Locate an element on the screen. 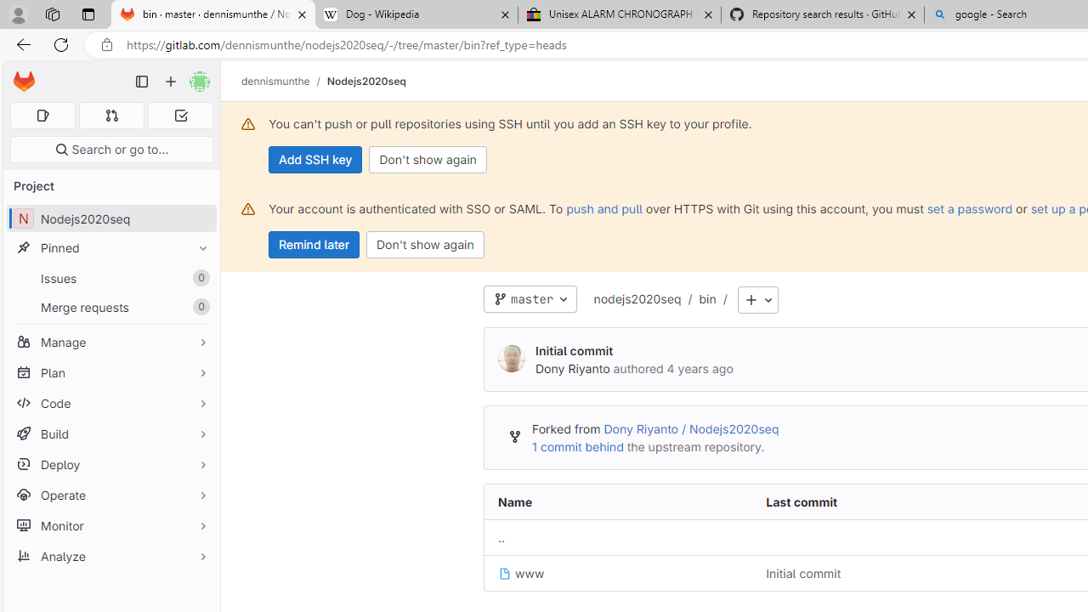 This screenshot has height=612, width=1088. Operate is located at coordinates (110, 495).